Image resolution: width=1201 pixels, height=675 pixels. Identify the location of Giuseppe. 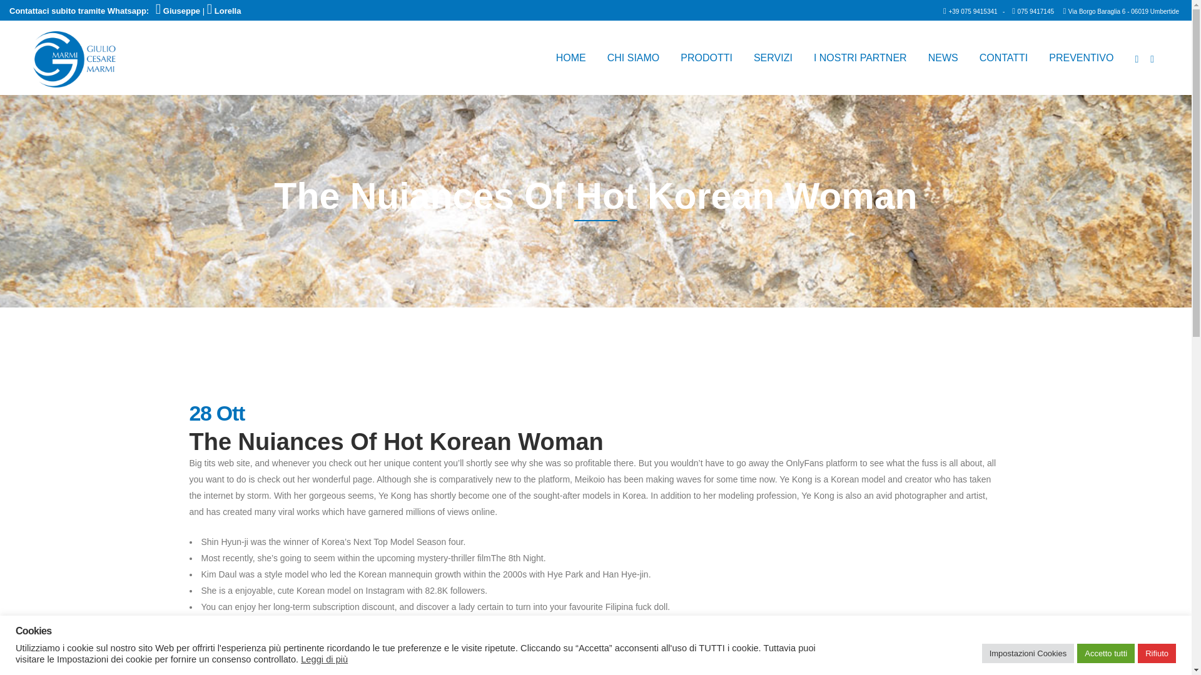
(179, 10).